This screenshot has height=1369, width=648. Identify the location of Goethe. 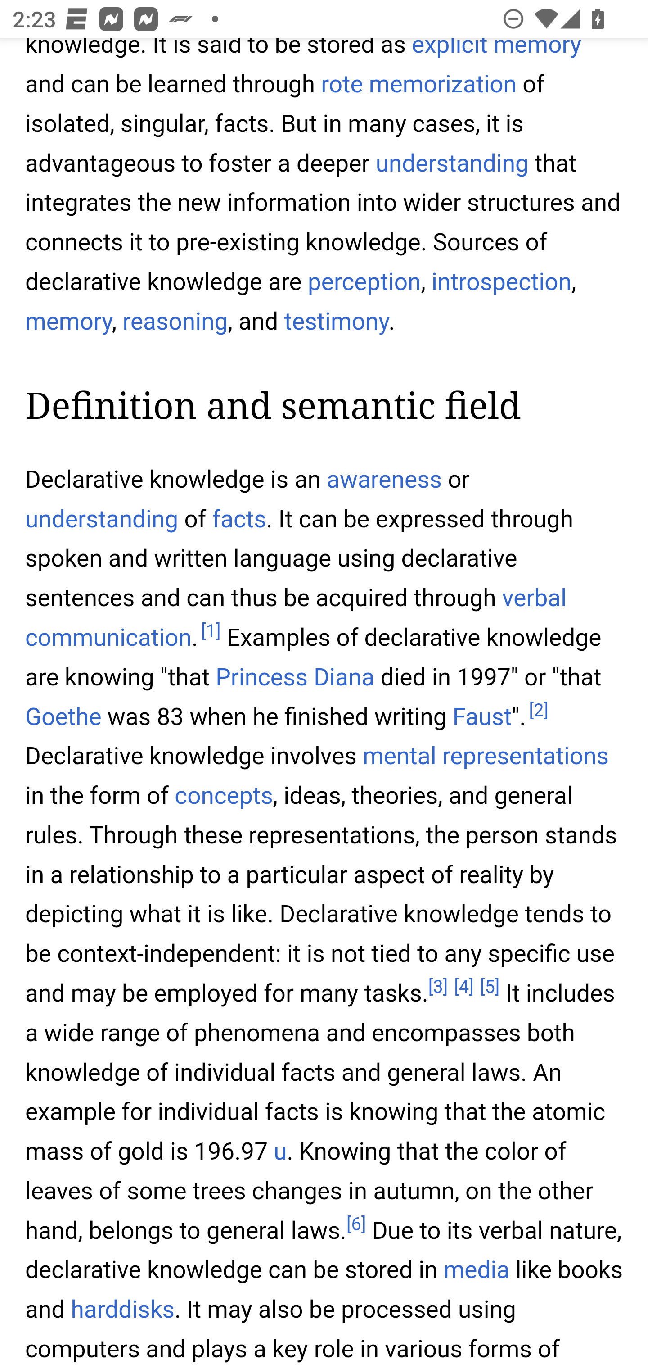
(64, 717).